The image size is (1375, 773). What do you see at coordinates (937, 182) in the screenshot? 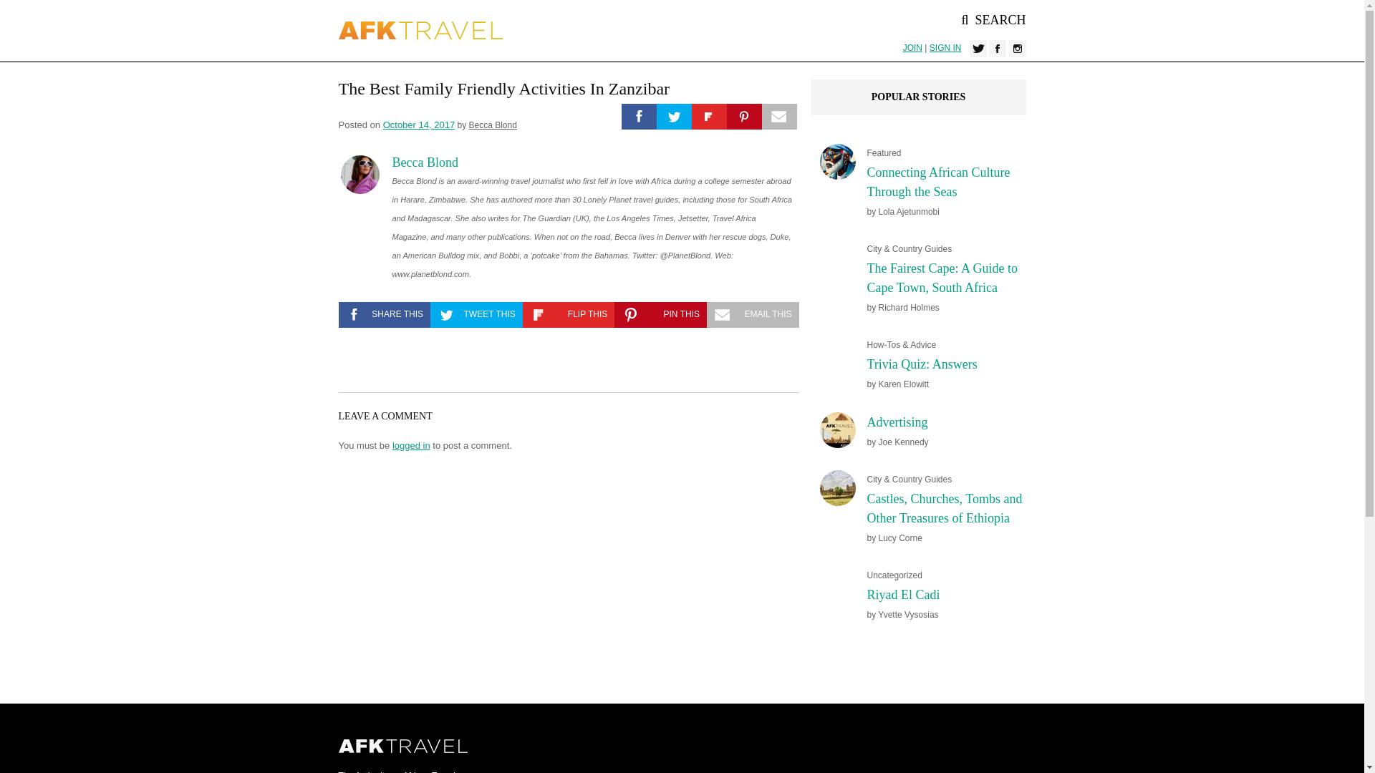
I see `Connecting African Culture Through the Seas` at bounding box center [937, 182].